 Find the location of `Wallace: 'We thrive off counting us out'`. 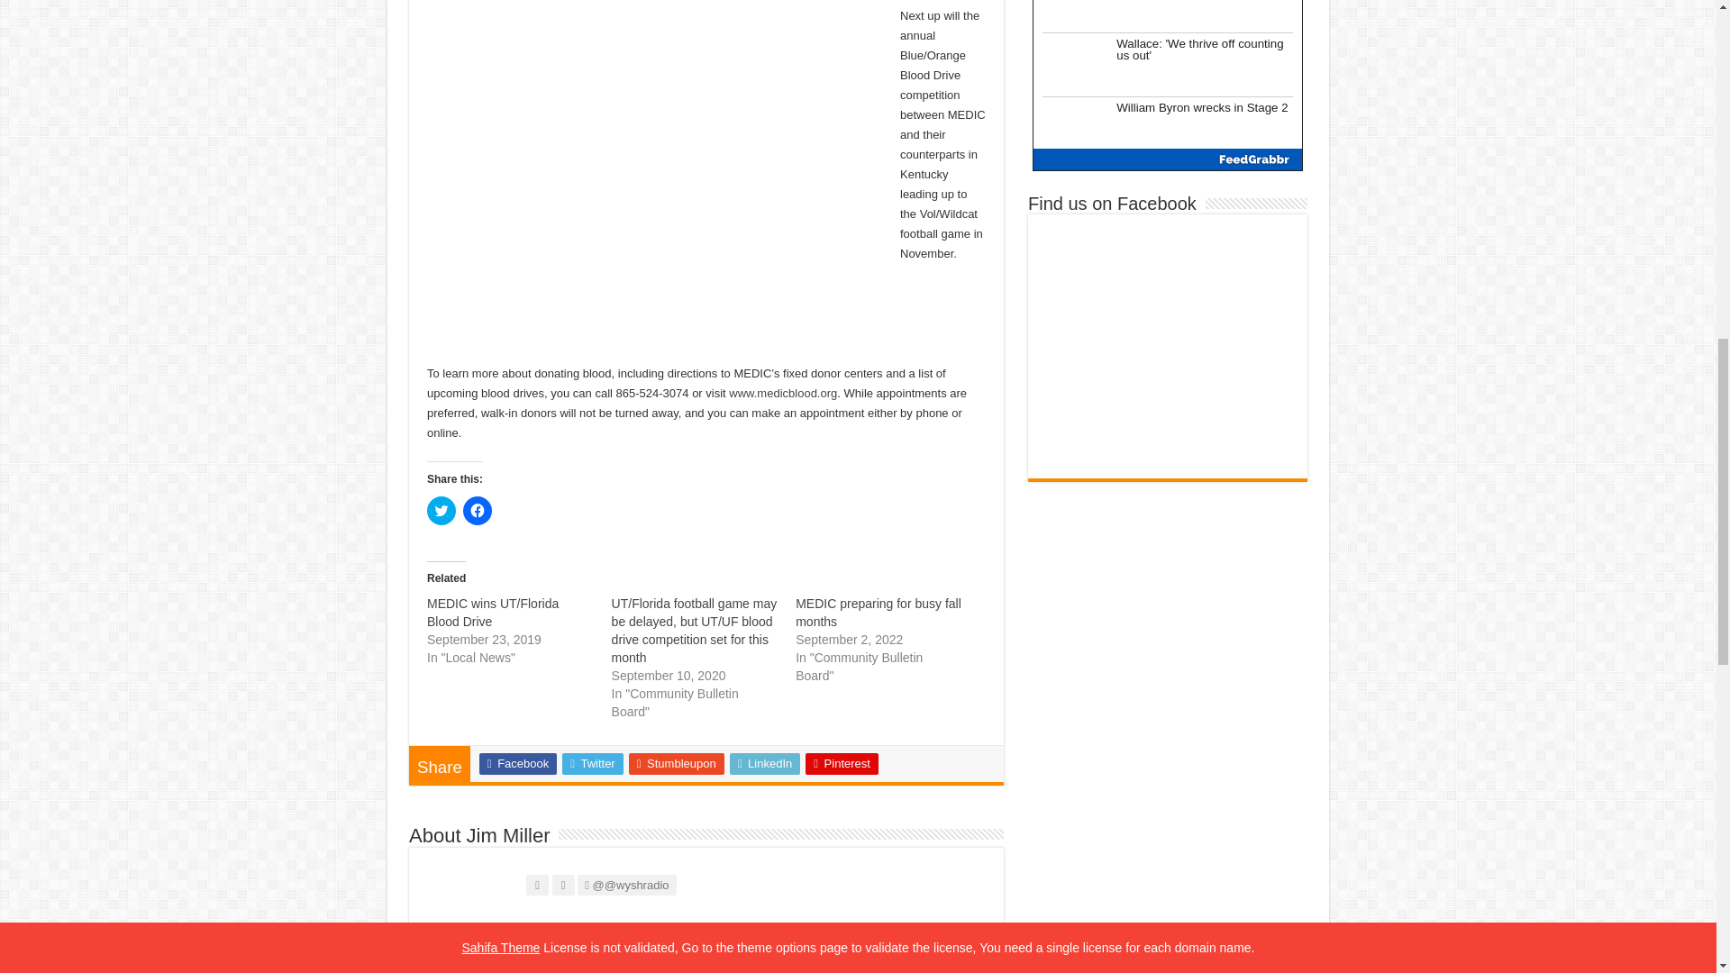

Wallace: 'We thrive off counting us out' is located at coordinates (1204, 65).